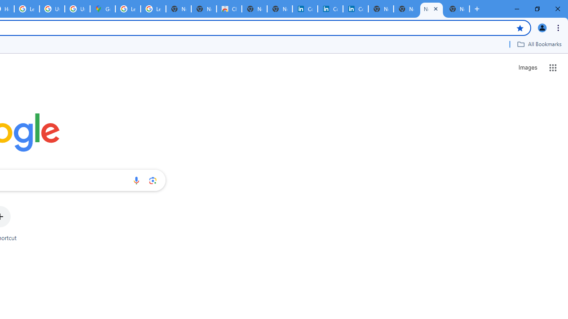 This screenshot has width=568, height=319. I want to click on Chrome Web Store, so click(229, 9).